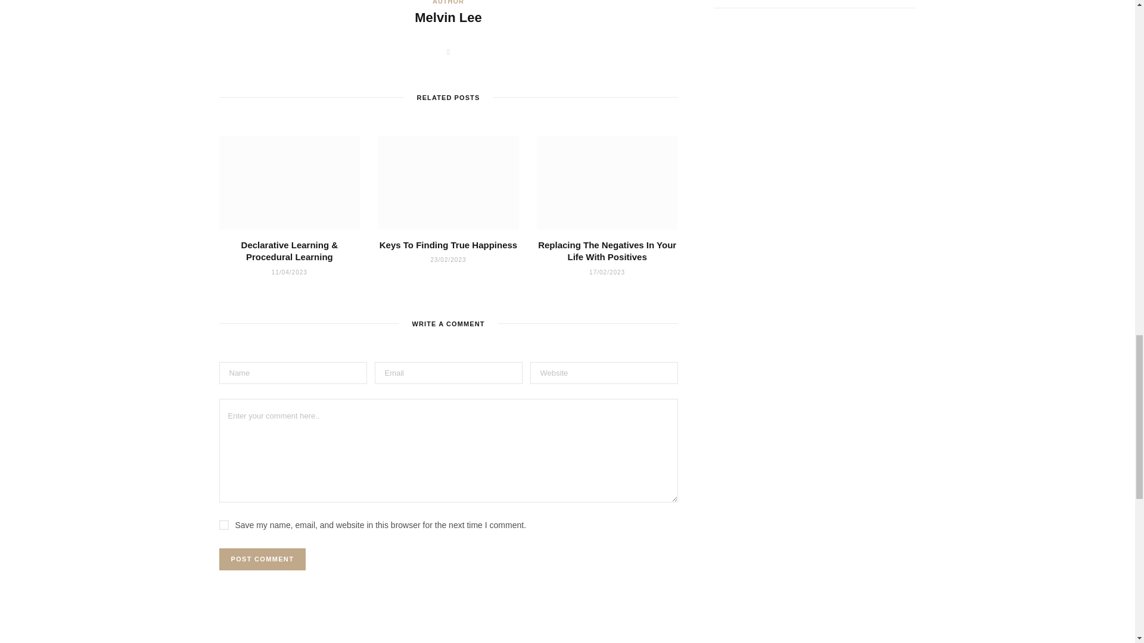  What do you see at coordinates (263, 559) in the screenshot?
I see `Post Comment` at bounding box center [263, 559].